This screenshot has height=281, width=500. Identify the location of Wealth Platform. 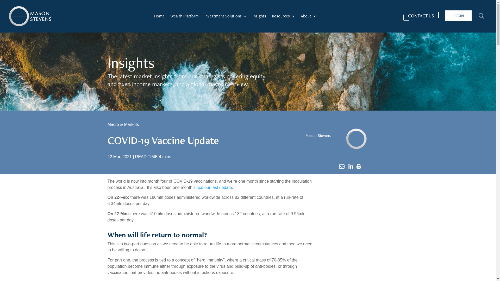
(184, 17).